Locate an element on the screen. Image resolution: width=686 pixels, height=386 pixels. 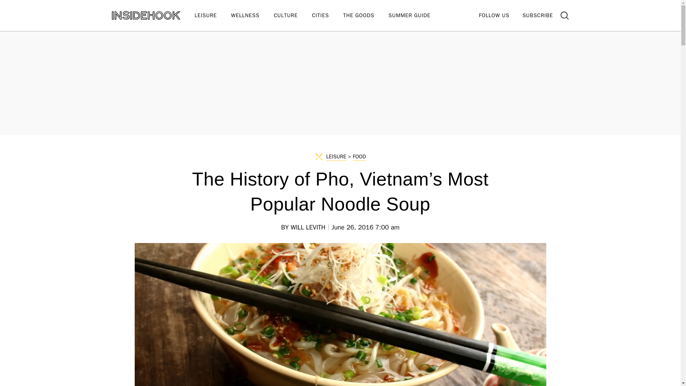
SUBSCRIBE is located at coordinates (537, 15).